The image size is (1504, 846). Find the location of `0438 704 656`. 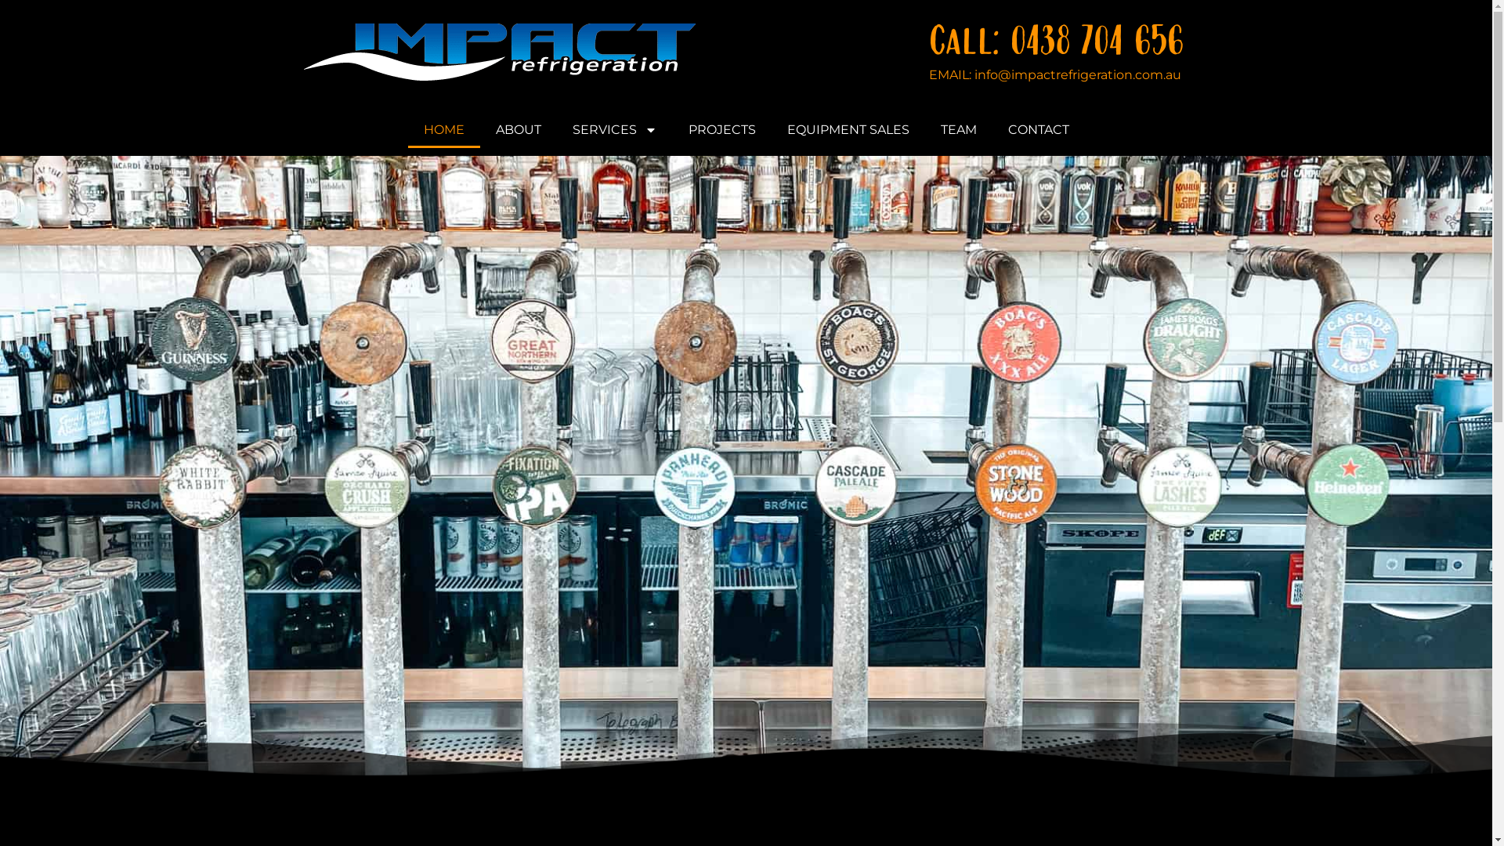

0438 704 656 is located at coordinates (1097, 42).